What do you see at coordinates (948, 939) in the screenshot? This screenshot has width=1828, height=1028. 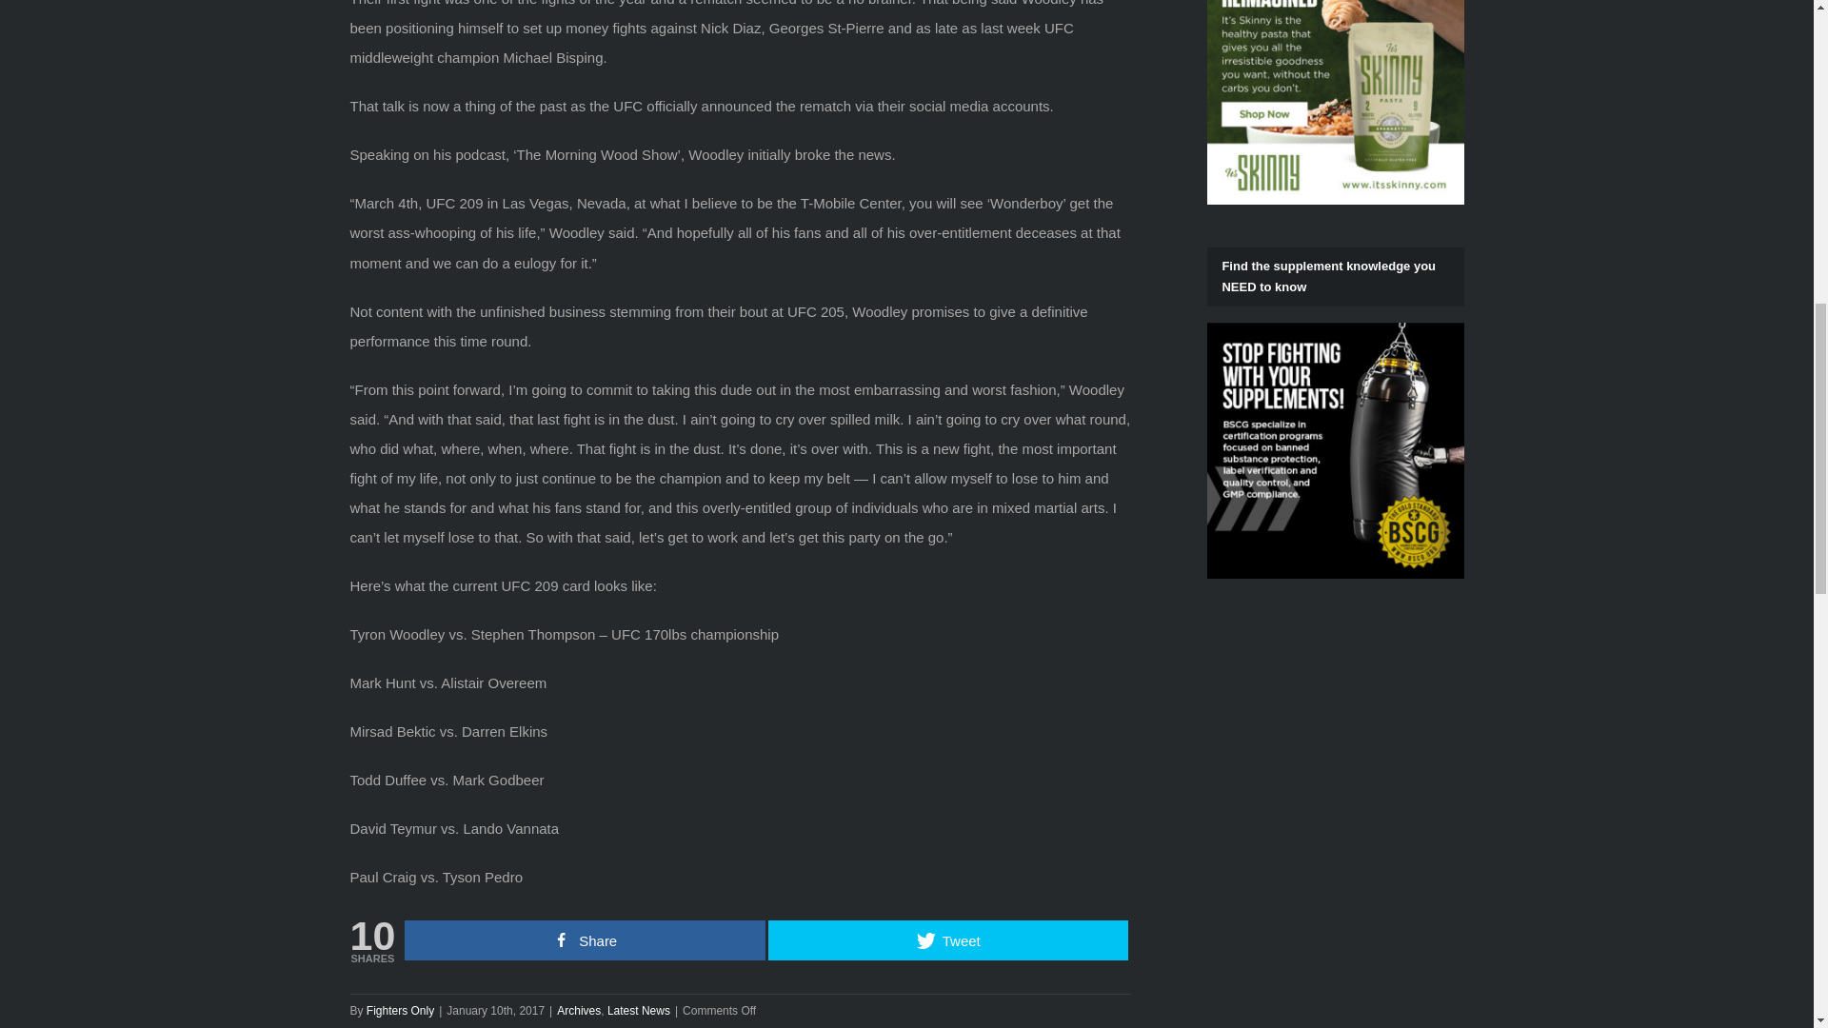 I see `Tweet` at bounding box center [948, 939].